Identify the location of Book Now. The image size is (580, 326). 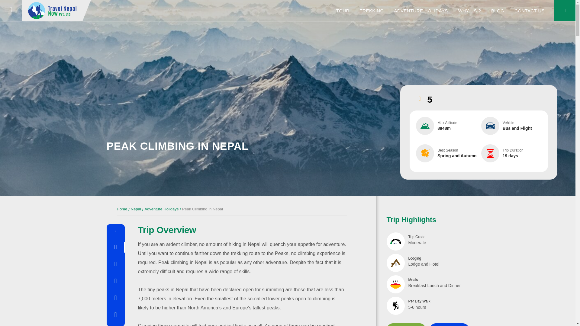
(407, 325).